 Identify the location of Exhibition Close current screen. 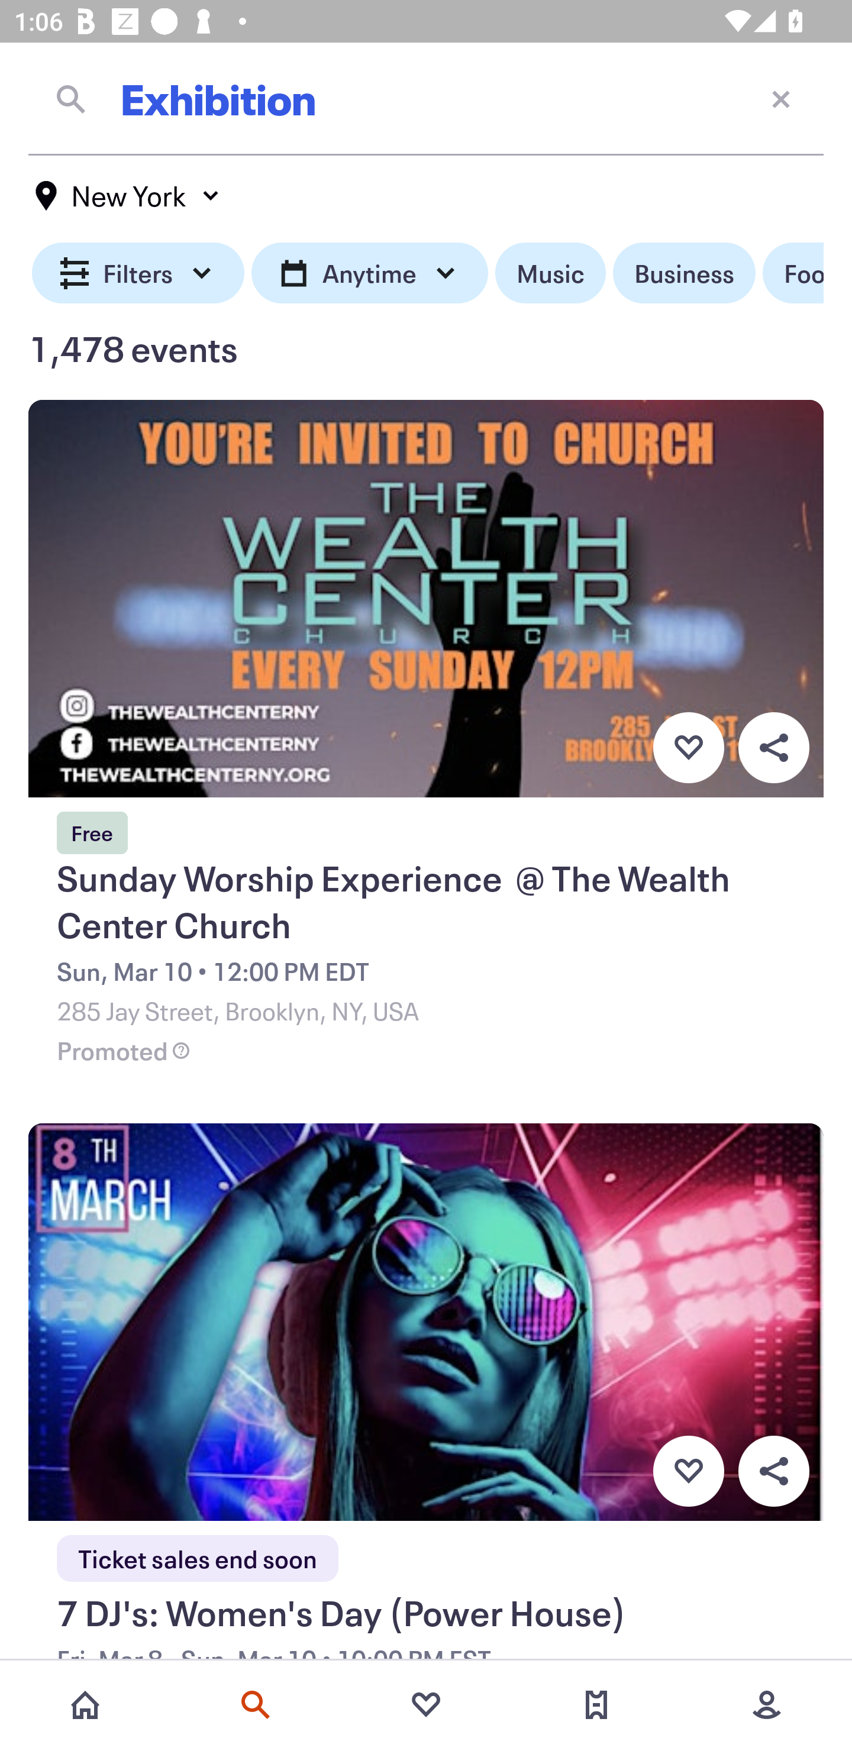
(426, 99).